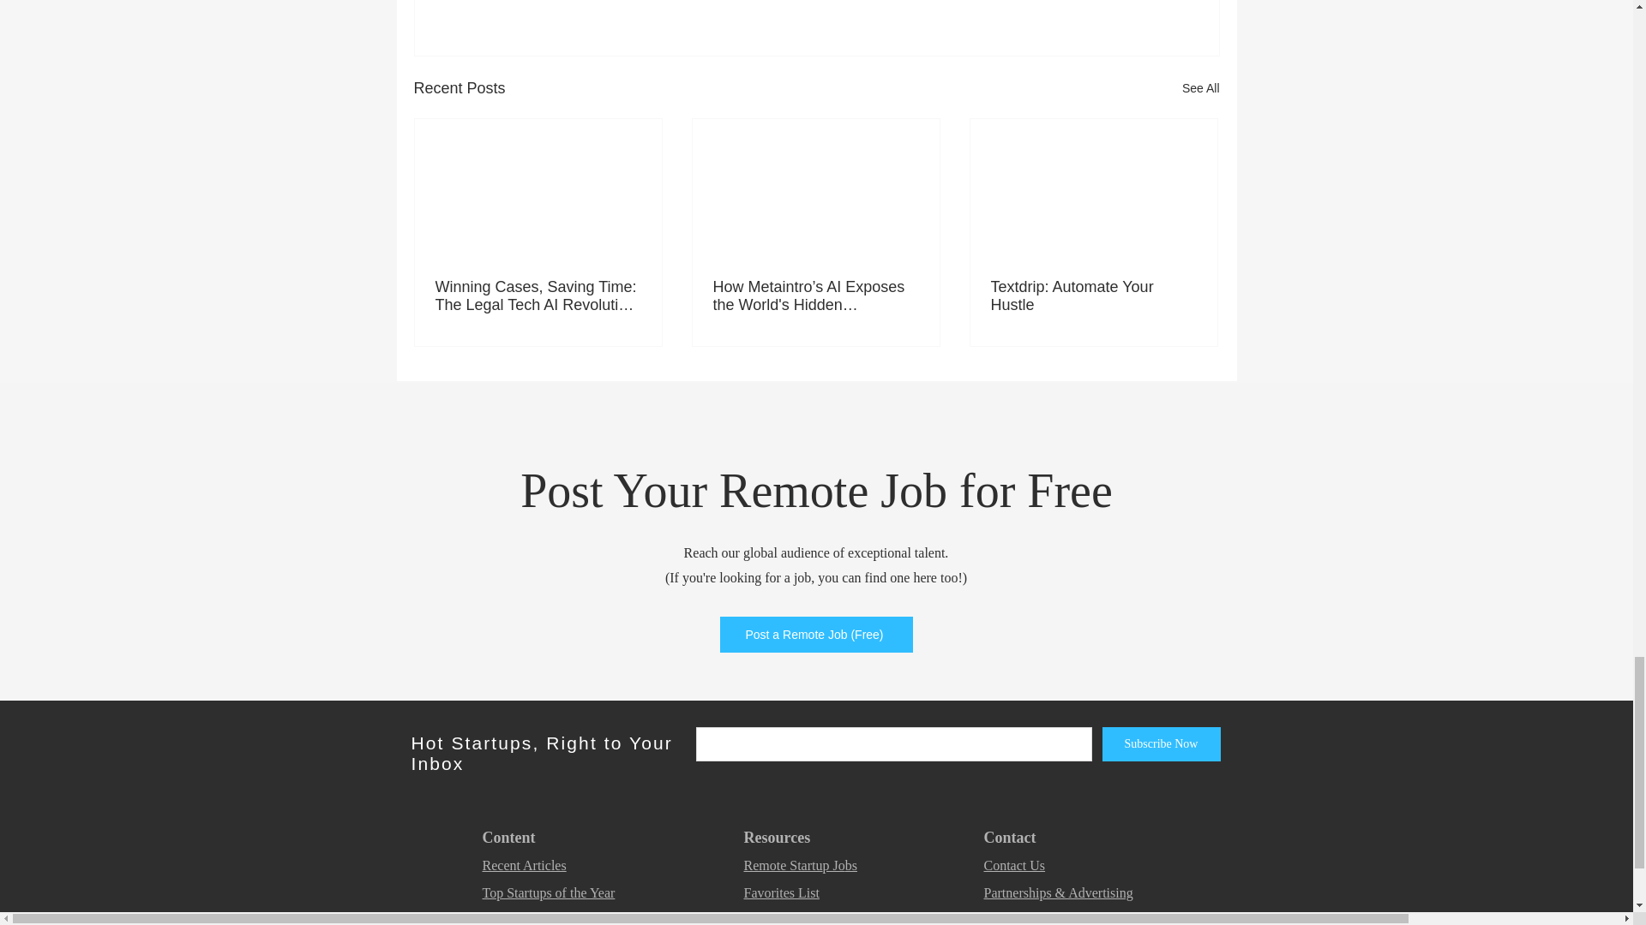 The width and height of the screenshot is (1646, 925). Describe the element at coordinates (782, 892) in the screenshot. I see `Favorites List` at that location.